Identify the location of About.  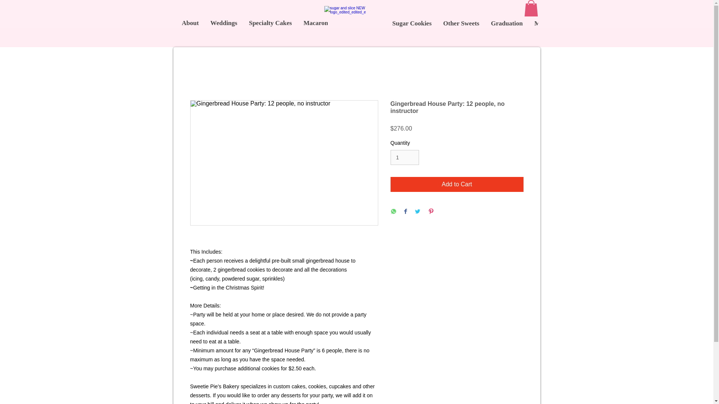
(190, 28).